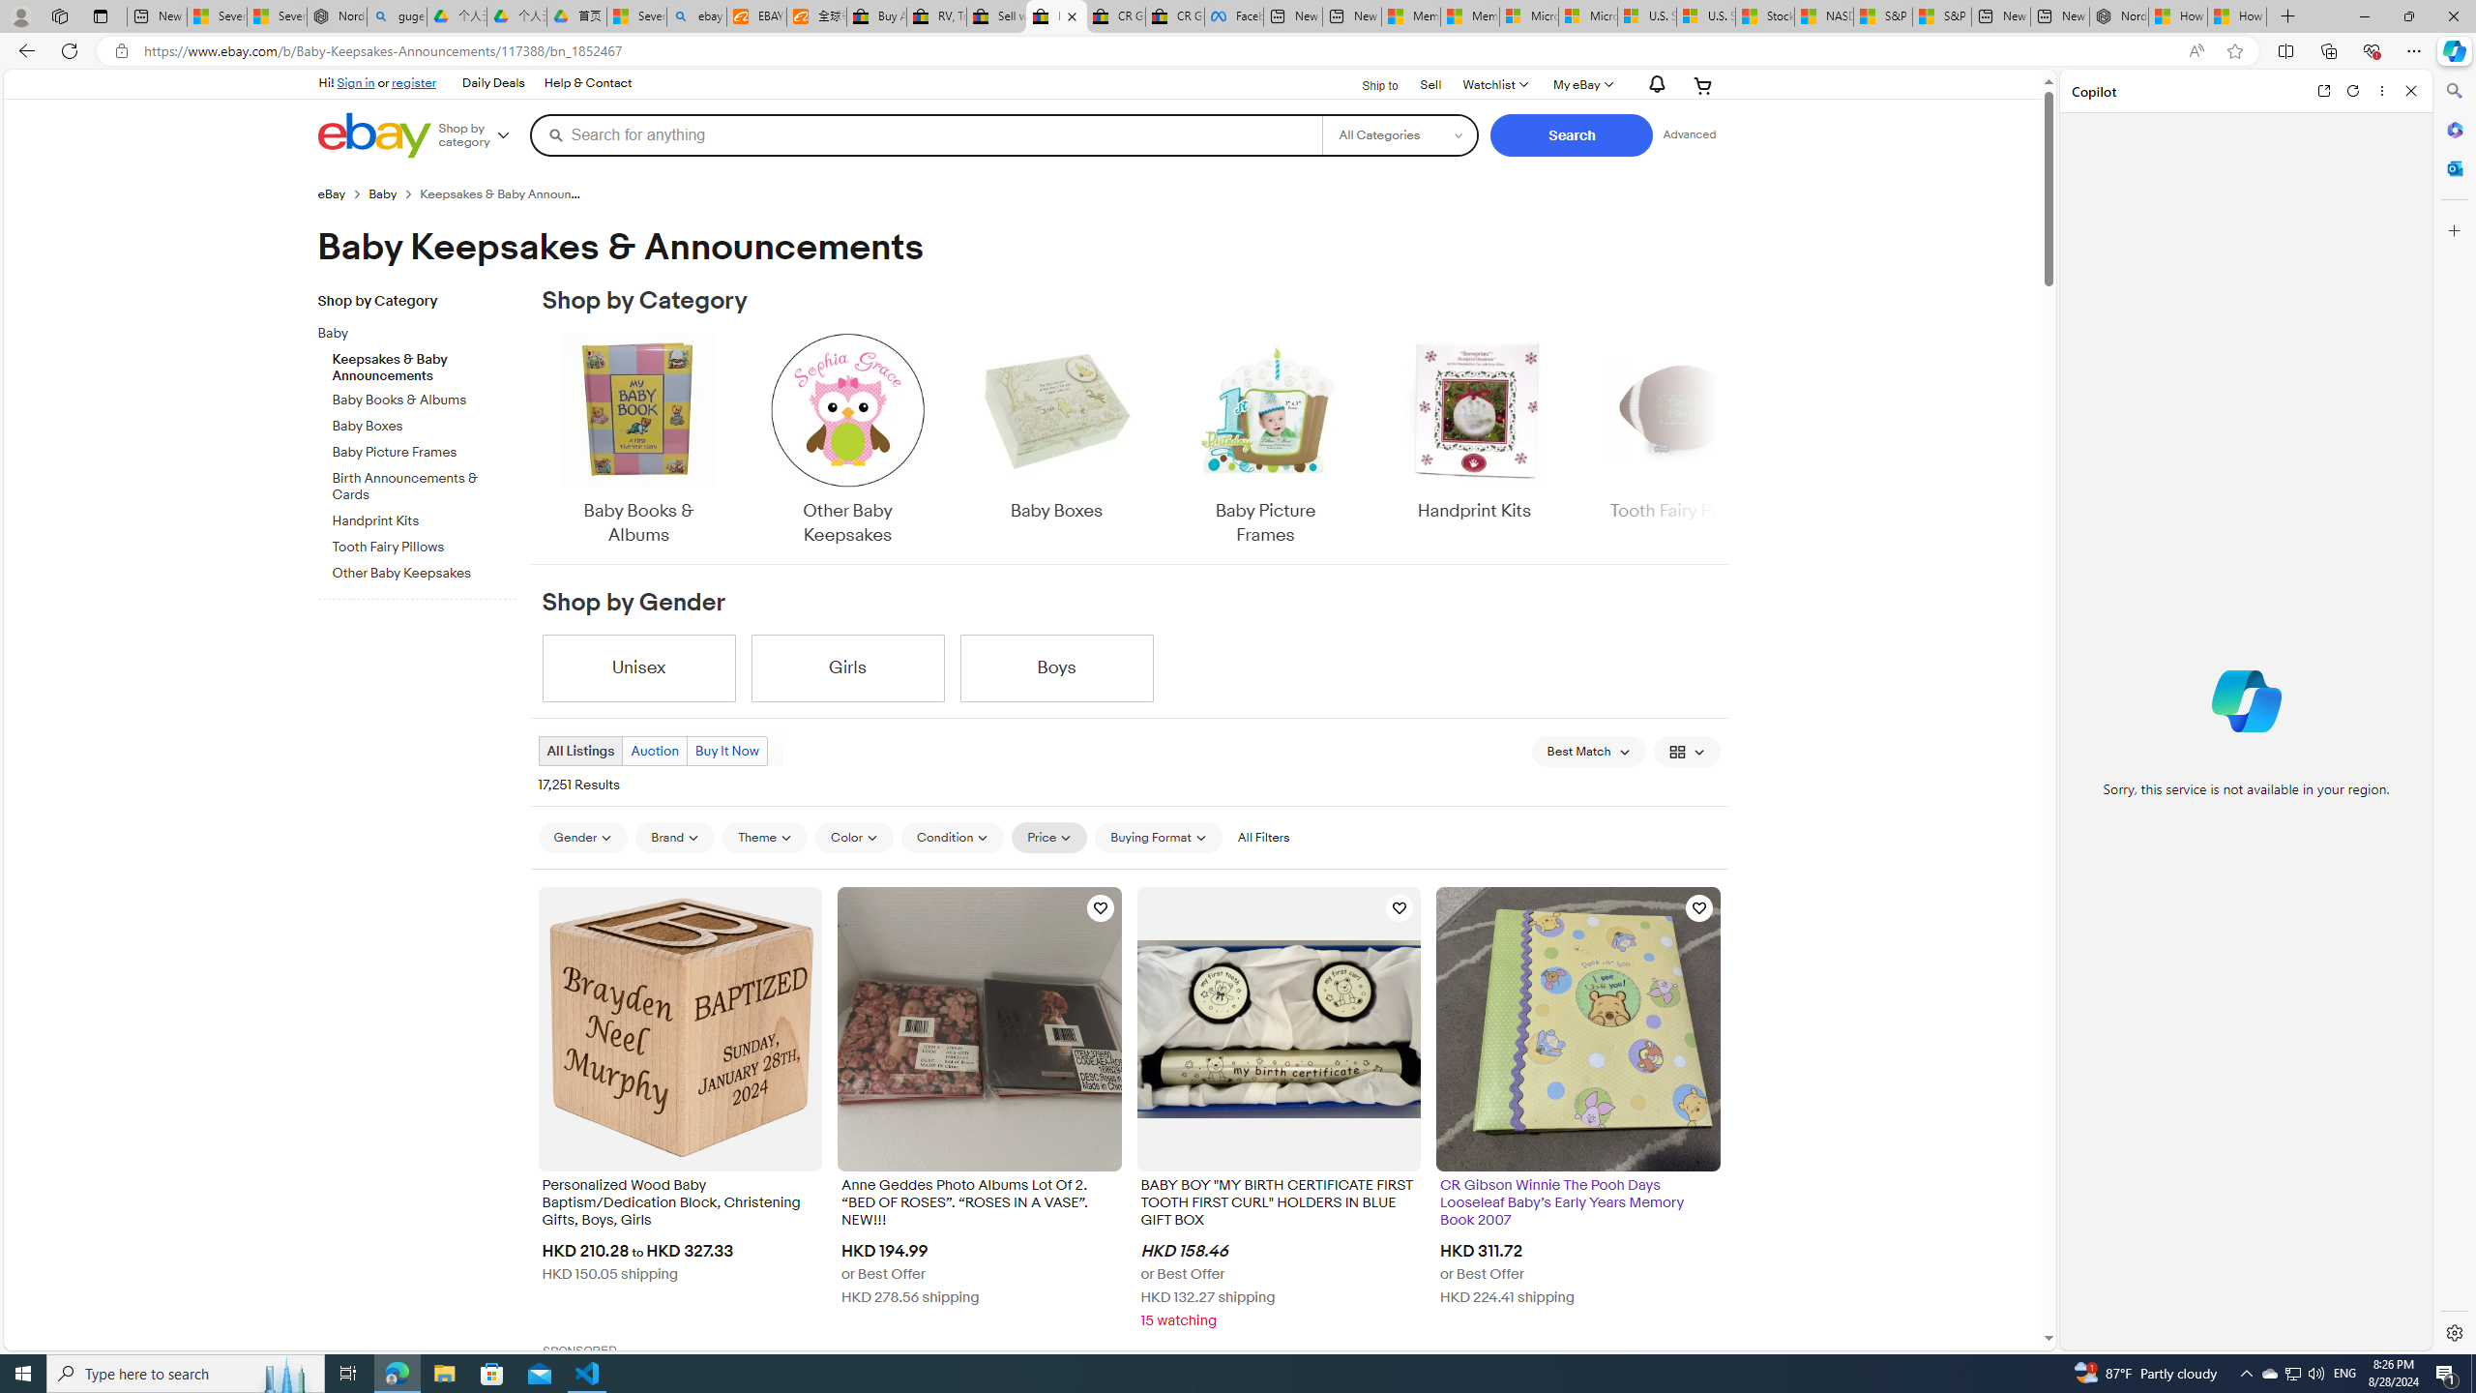 This screenshot has height=1393, width=2476. What do you see at coordinates (1159, 837) in the screenshot?
I see `Buying Format` at bounding box center [1159, 837].